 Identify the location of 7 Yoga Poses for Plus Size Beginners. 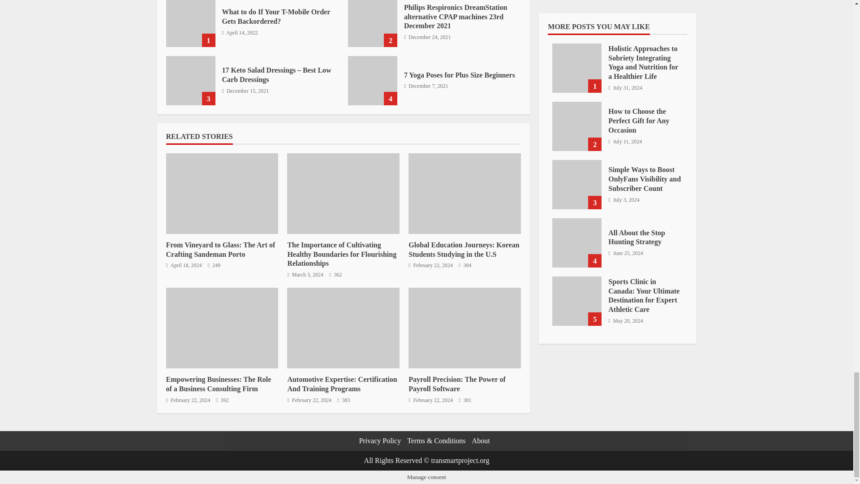
(373, 81).